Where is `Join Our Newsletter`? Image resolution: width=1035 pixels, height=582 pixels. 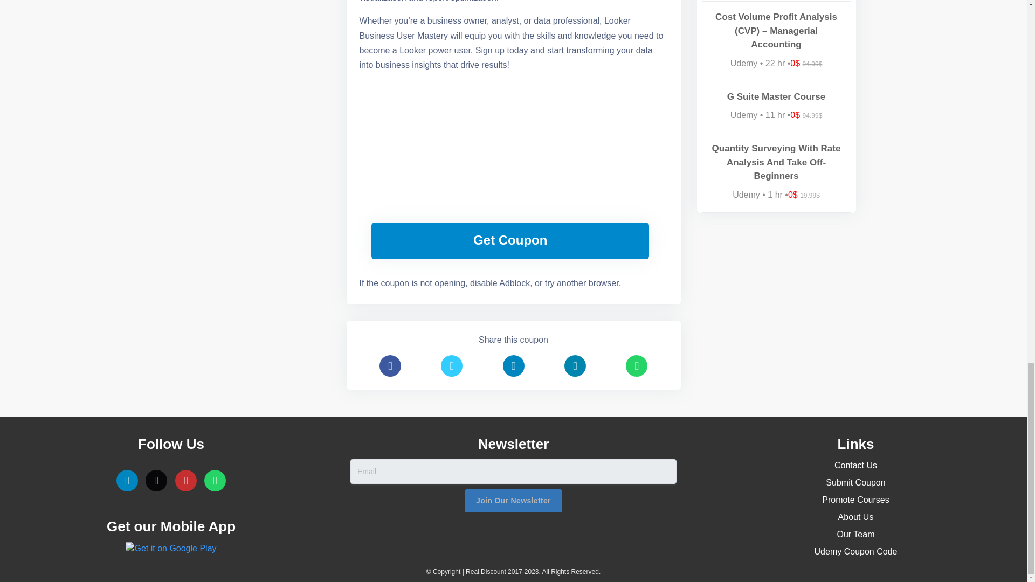 Join Our Newsletter is located at coordinates (513, 501).